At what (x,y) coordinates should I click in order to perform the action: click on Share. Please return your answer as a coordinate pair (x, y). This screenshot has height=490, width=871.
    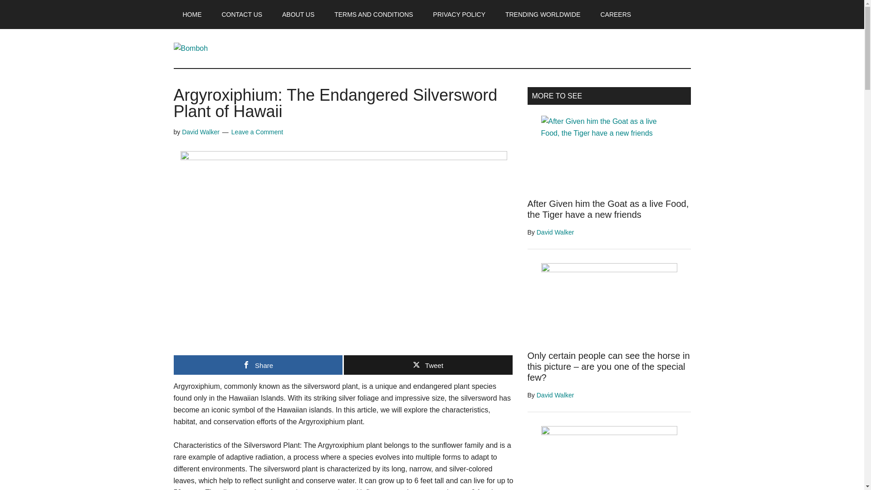
    Looking at the image, I should click on (258, 365).